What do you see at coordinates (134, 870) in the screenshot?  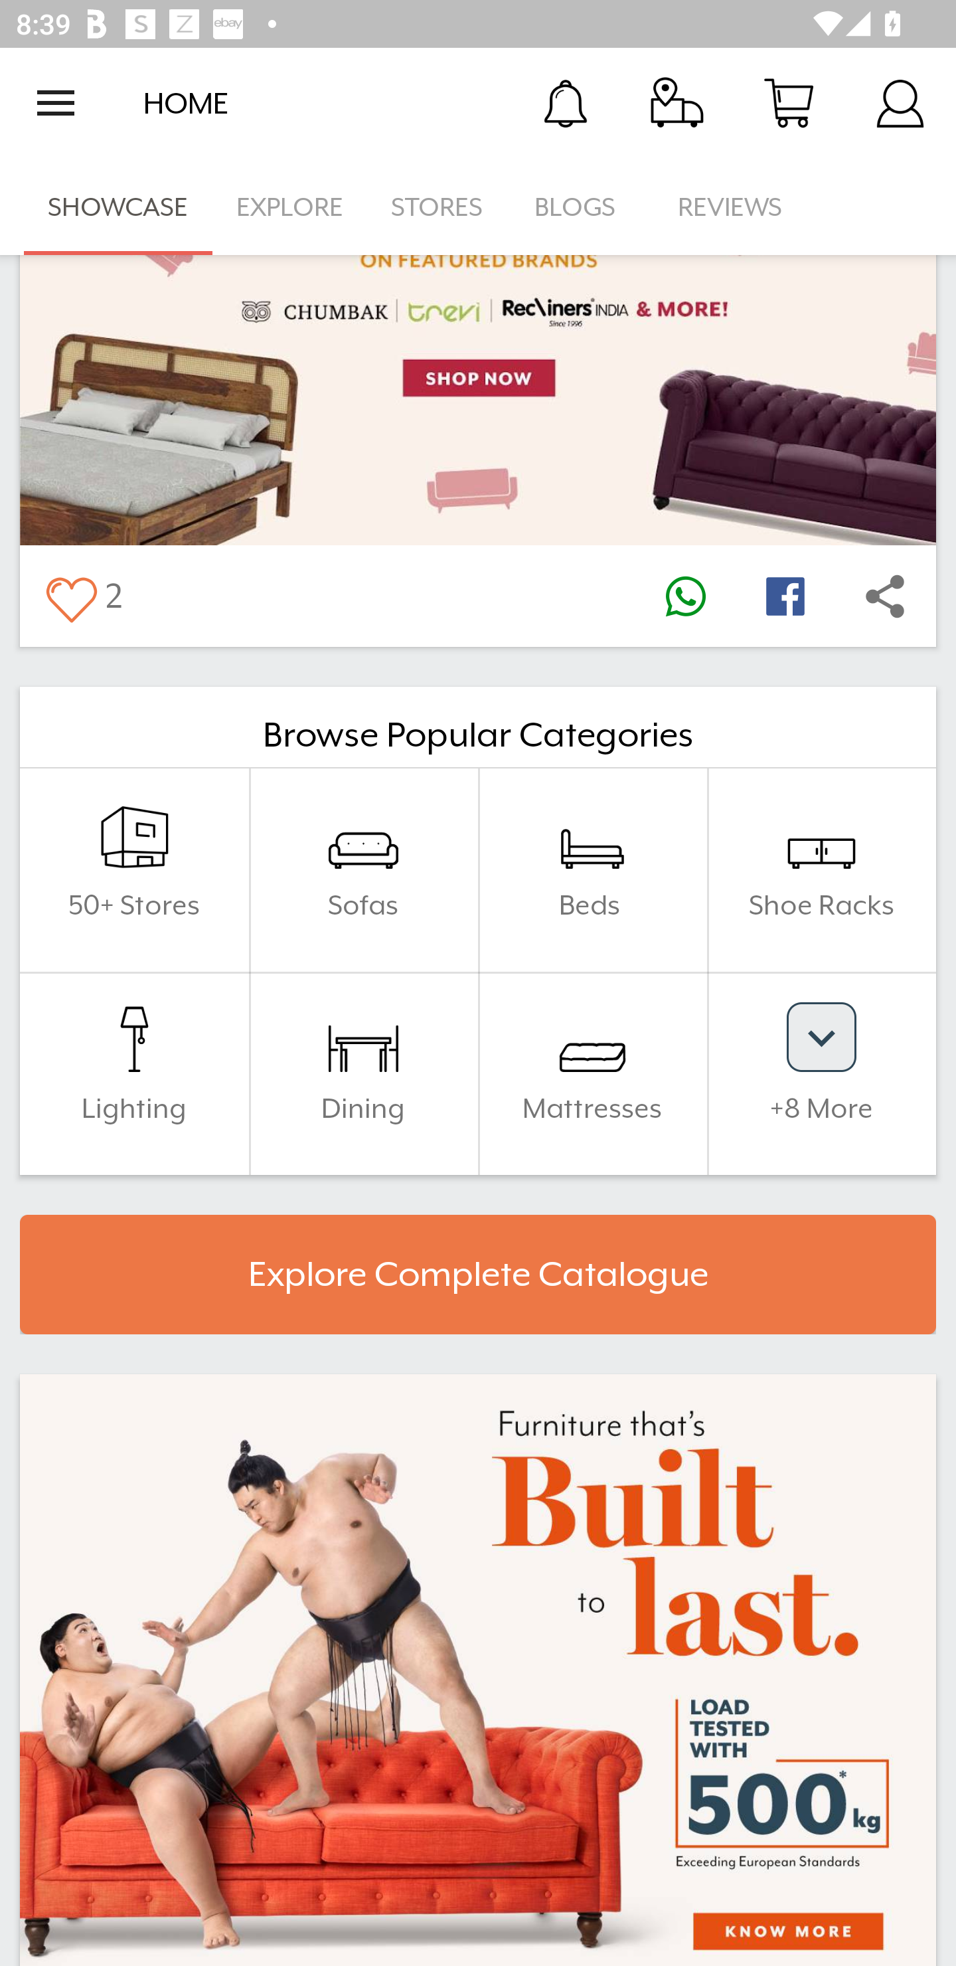 I see `50+ Stores` at bounding box center [134, 870].